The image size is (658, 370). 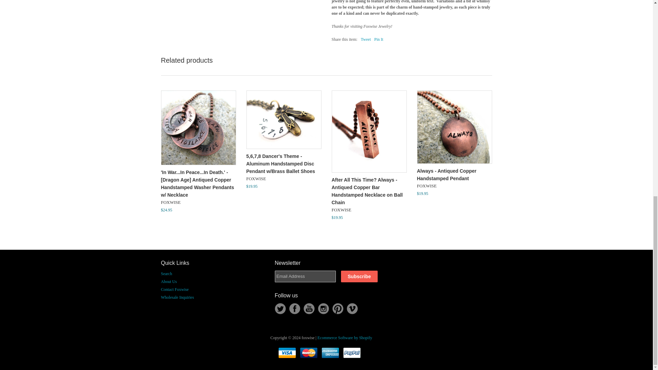 What do you see at coordinates (338, 308) in the screenshot?
I see `foxwise on Pinterest` at bounding box center [338, 308].